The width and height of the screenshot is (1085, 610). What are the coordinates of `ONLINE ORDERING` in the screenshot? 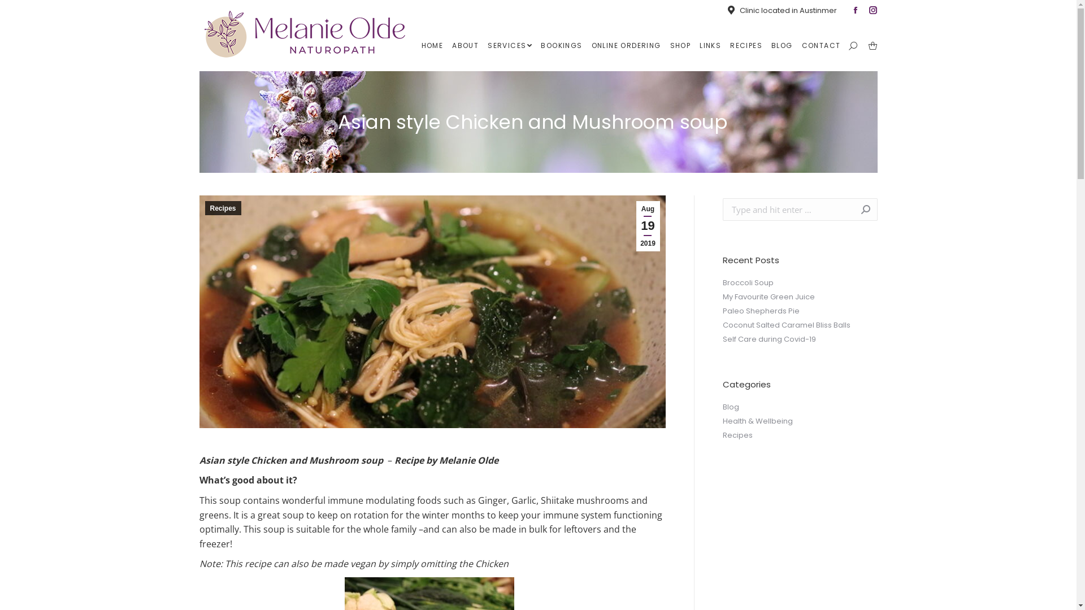 It's located at (626, 46).